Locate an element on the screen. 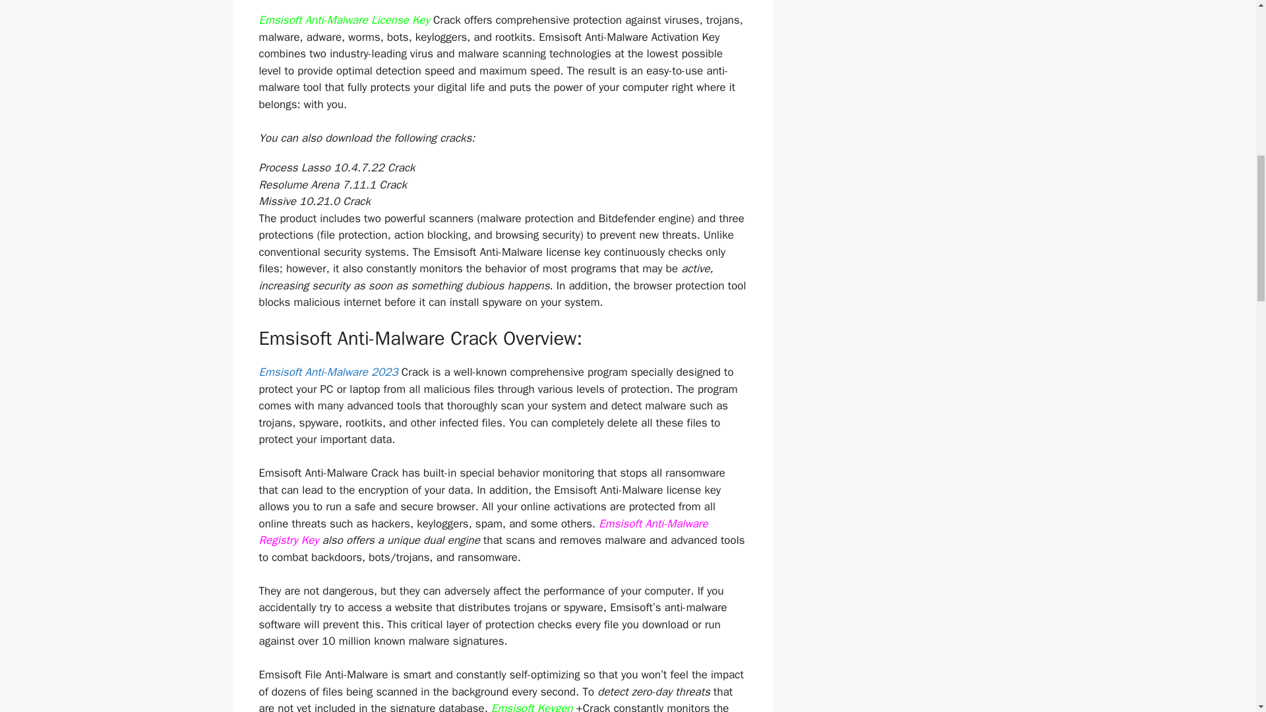 This screenshot has height=712, width=1266. Resolume Arena 7.11.1 Crack is located at coordinates (332, 185).